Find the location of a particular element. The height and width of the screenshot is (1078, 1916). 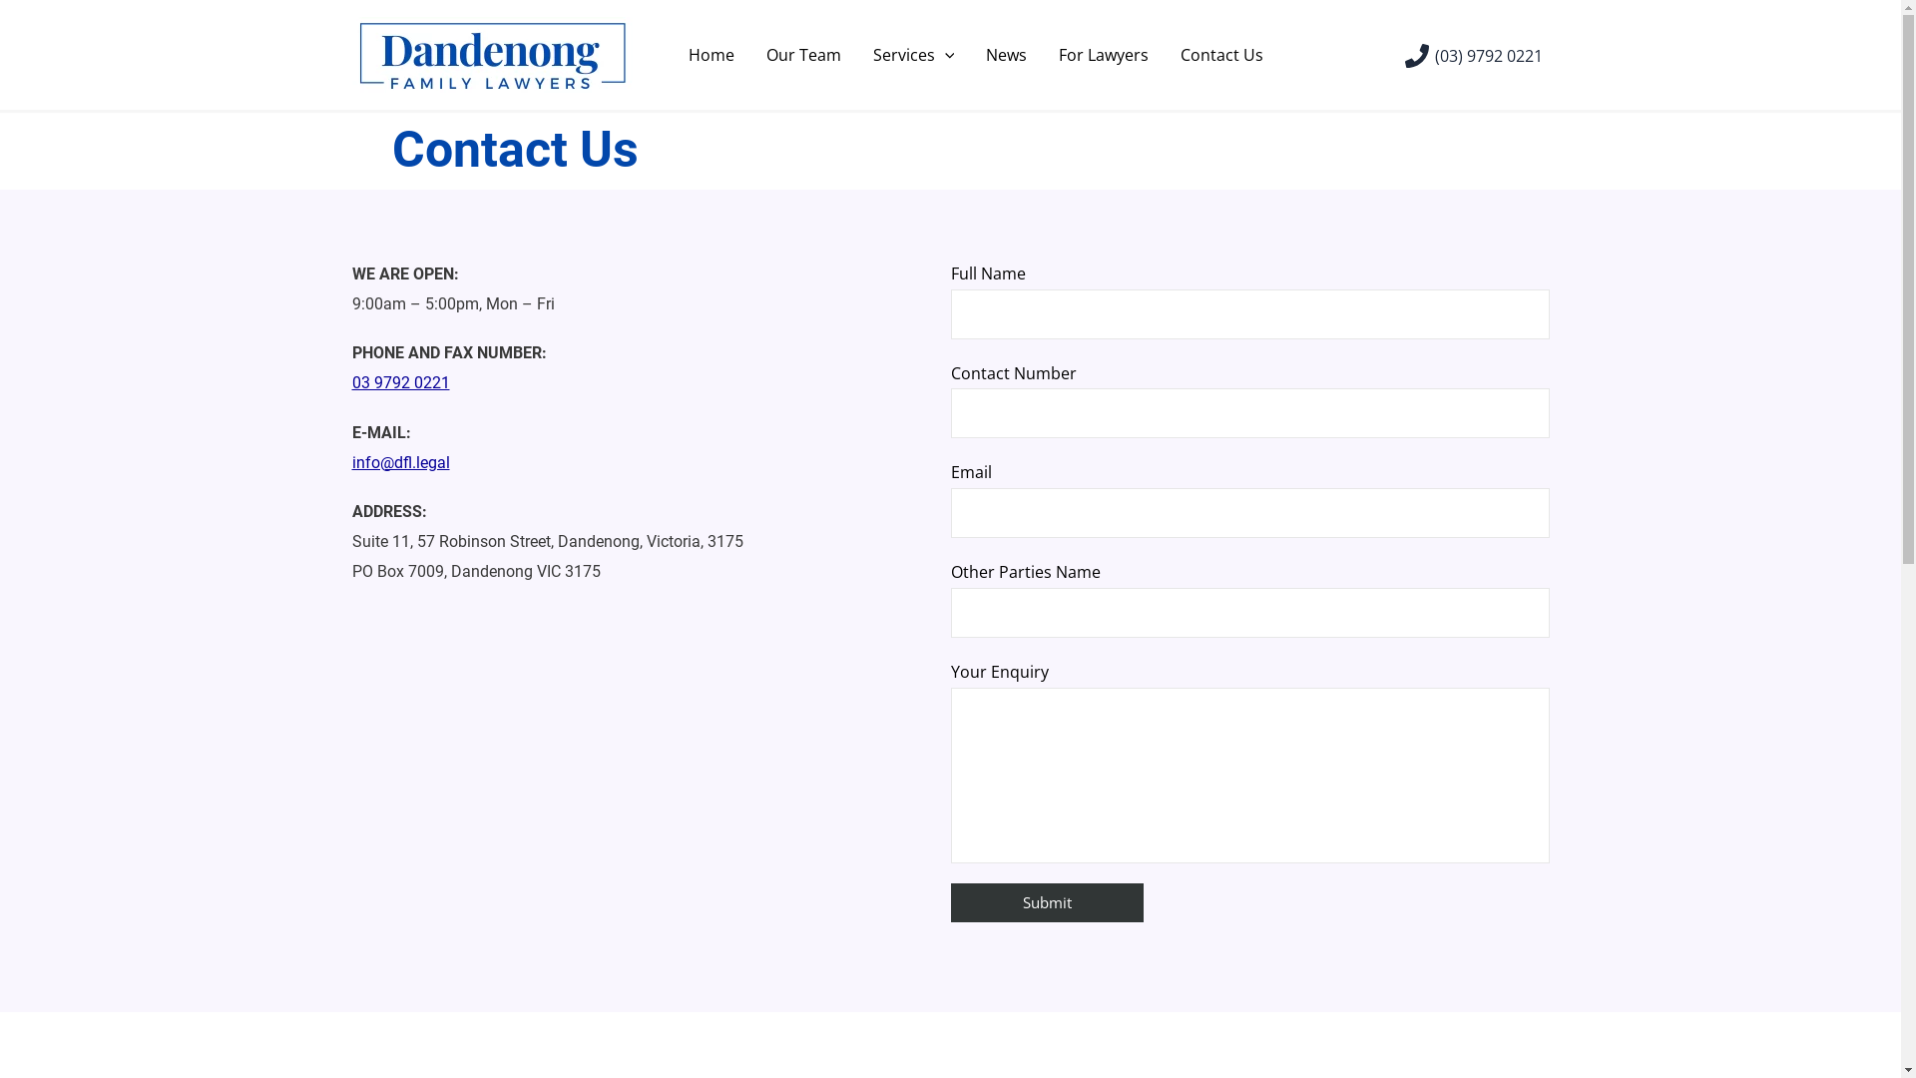

info@dfl.legal is located at coordinates (400, 463).